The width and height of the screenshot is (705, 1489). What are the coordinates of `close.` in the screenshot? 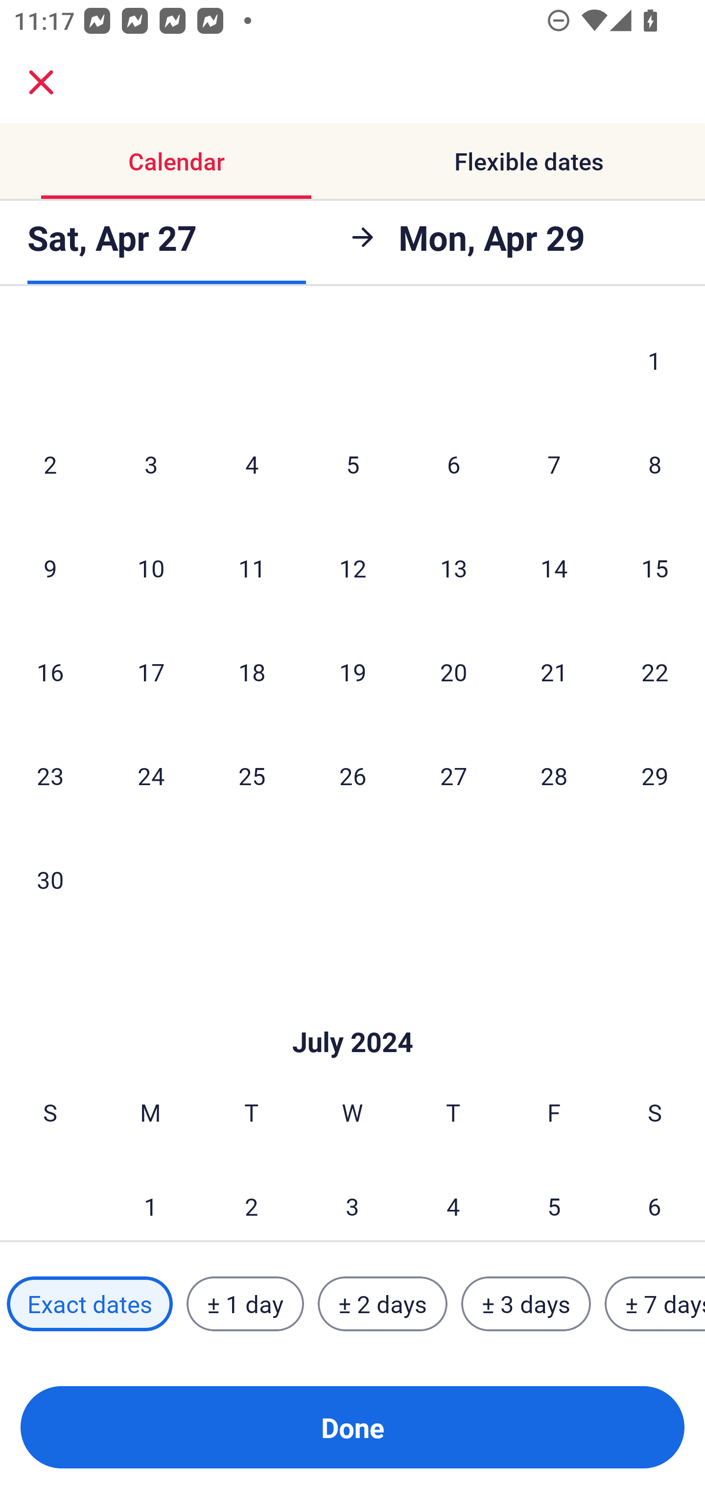 It's located at (41, 82).